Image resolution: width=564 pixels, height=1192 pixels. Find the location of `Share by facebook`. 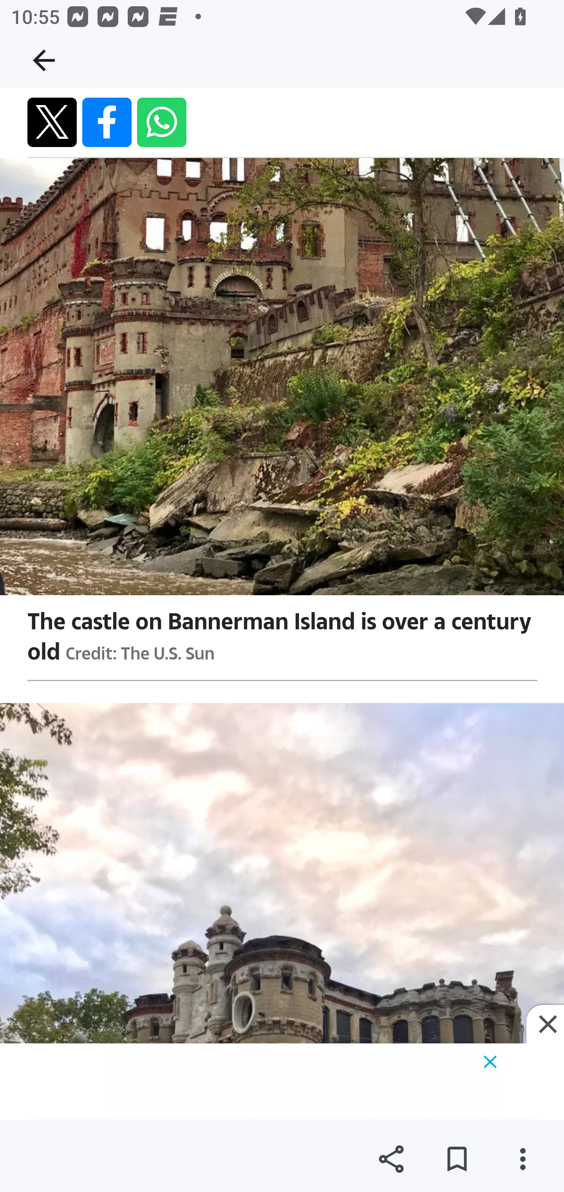

Share by facebook is located at coordinates (107, 122).